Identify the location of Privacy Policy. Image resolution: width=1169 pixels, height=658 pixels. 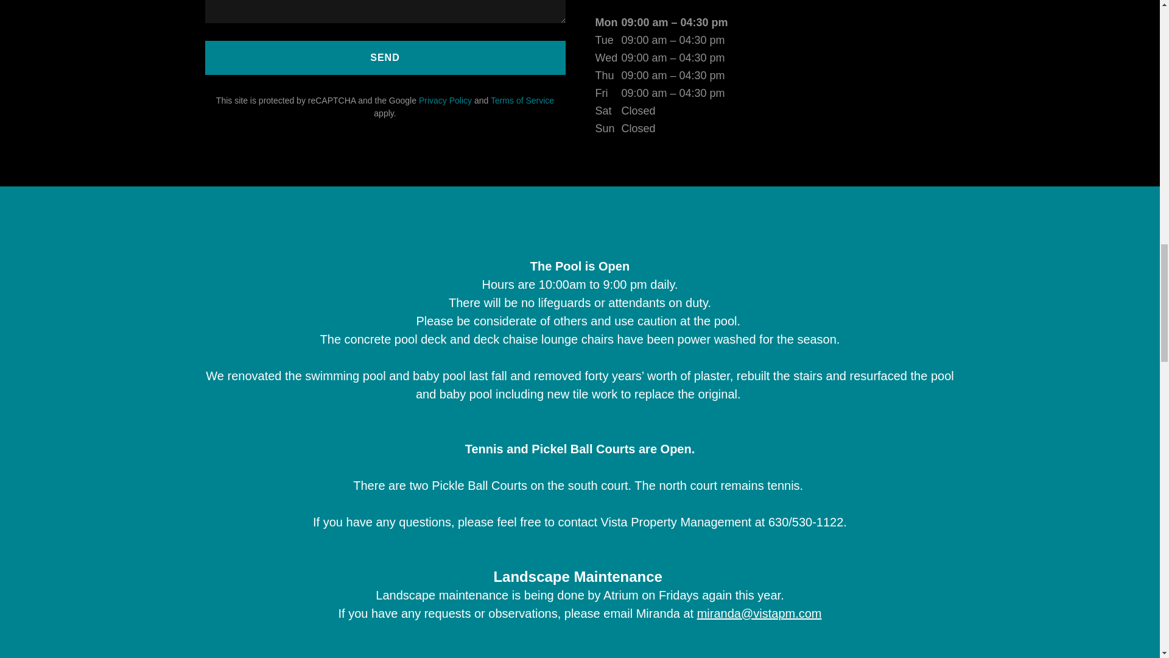
(445, 100).